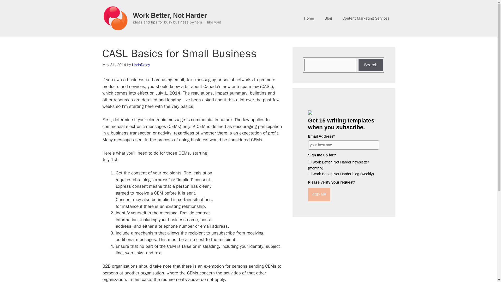  Describe the element at coordinates (309, 162) in the screenshot. I see `1` at that location.